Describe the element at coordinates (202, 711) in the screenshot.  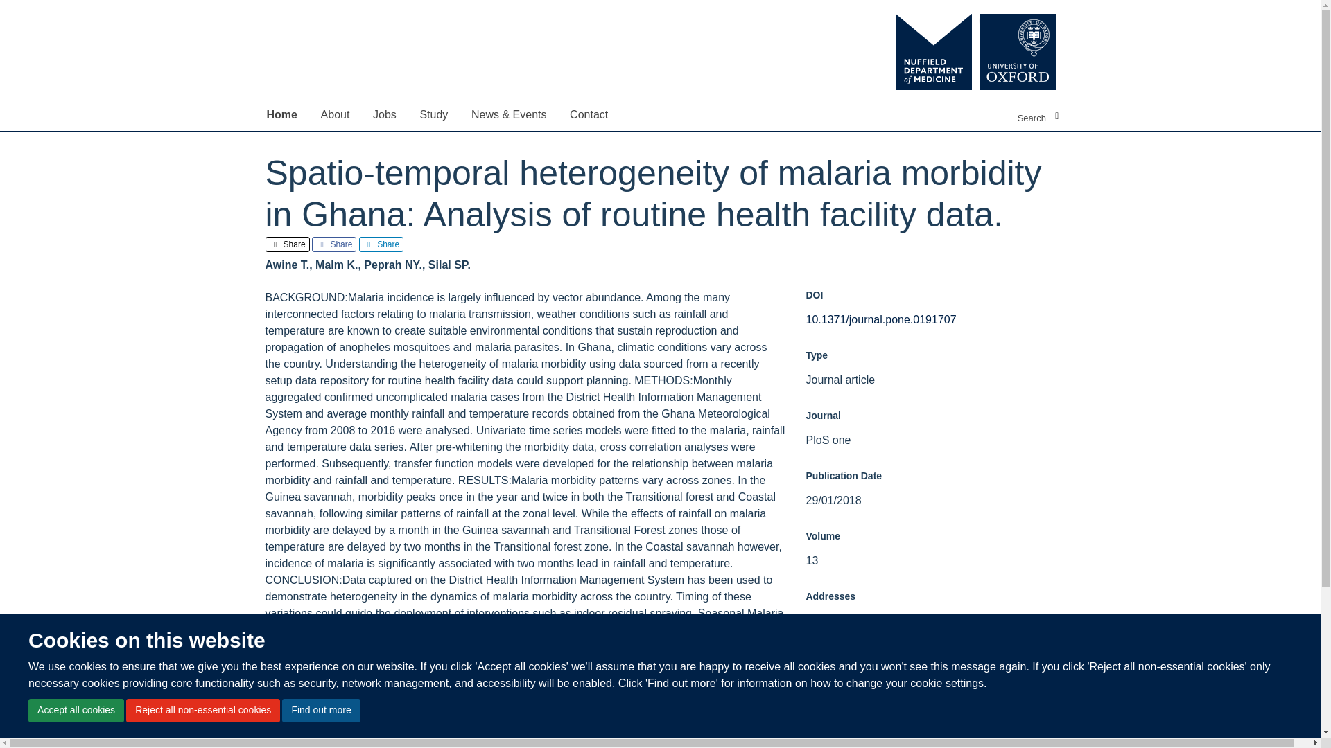
I see `Reject all non-essential cookies` at that location.